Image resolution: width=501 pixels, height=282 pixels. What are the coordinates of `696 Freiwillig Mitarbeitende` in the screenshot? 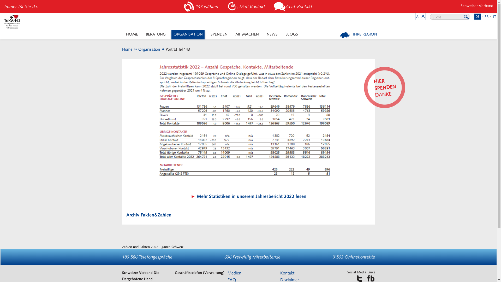 It's located at (253, 257).